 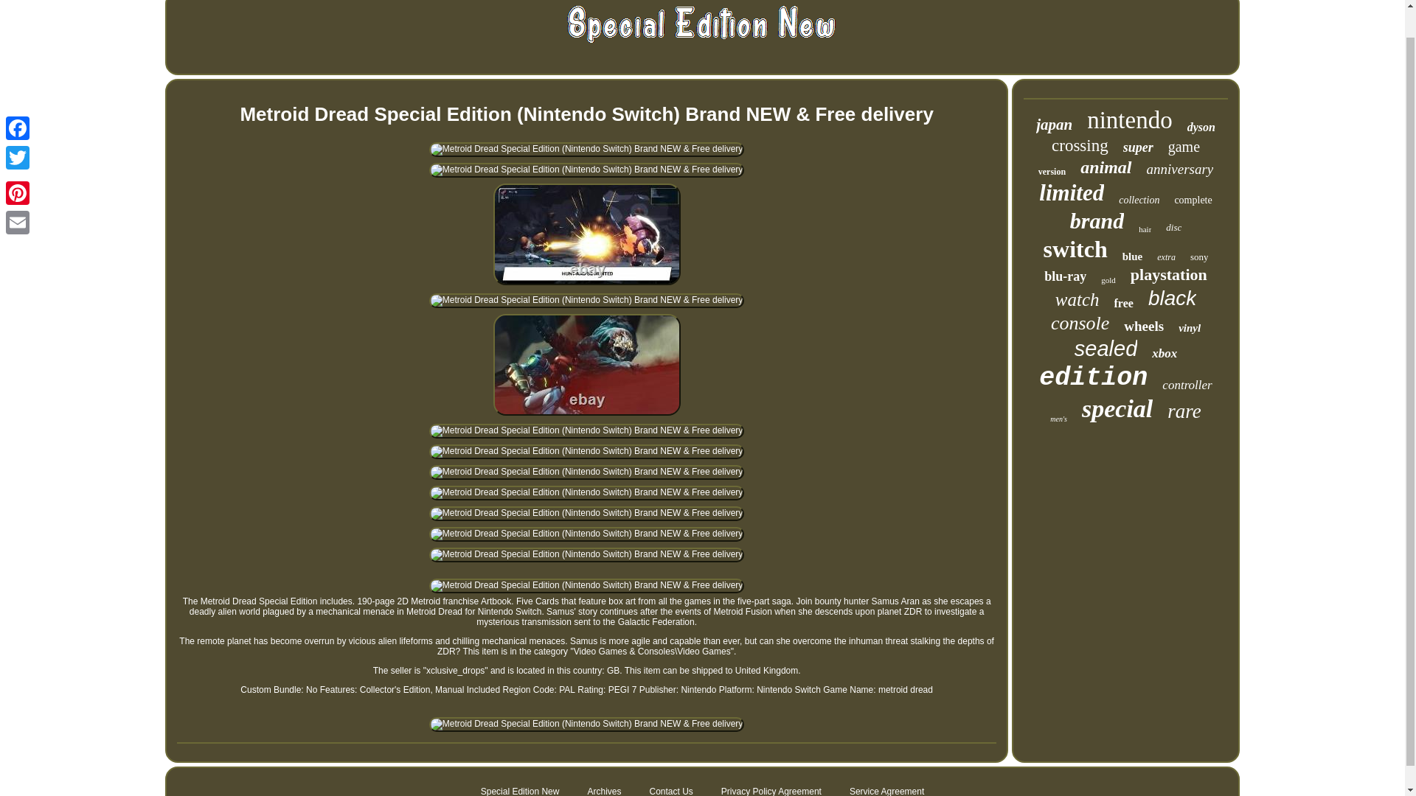 What do you see at coordinates (18, 163) in the screenshot?
I see `Pinterest` at bounding box center [18, 163].